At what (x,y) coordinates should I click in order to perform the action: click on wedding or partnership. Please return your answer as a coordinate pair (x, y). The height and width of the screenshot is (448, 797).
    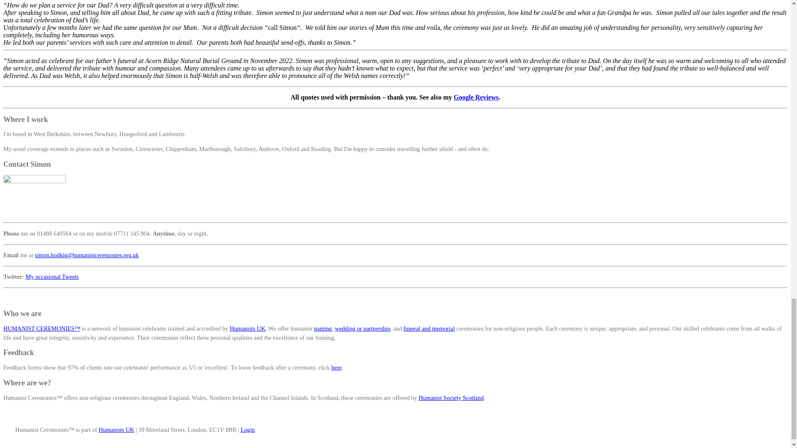
    Looking at the image, I should click on (362, 329).